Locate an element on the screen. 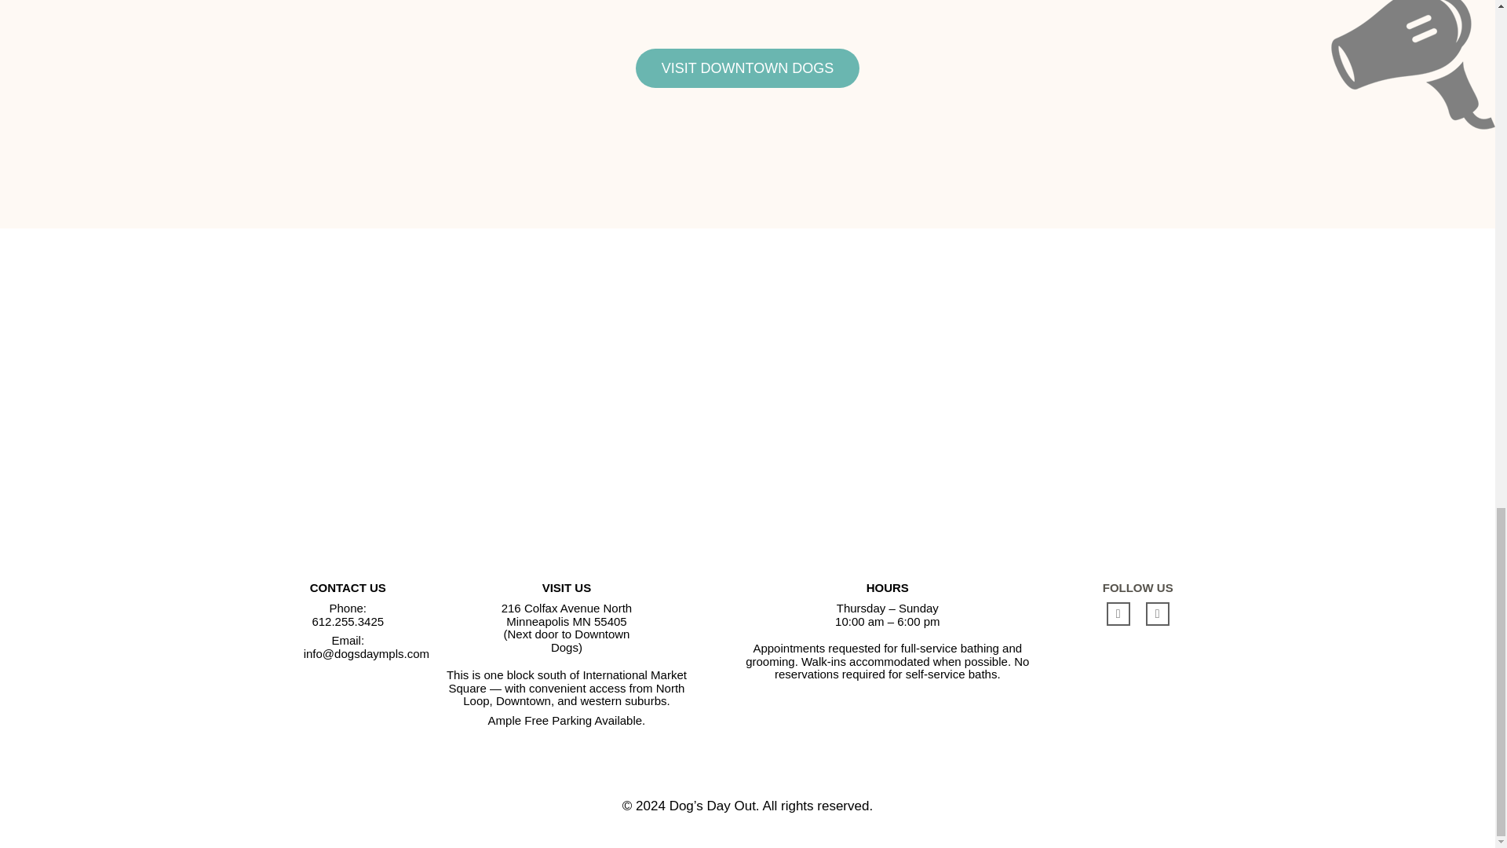  612.255.3425 is located at coordinates (348, 622).